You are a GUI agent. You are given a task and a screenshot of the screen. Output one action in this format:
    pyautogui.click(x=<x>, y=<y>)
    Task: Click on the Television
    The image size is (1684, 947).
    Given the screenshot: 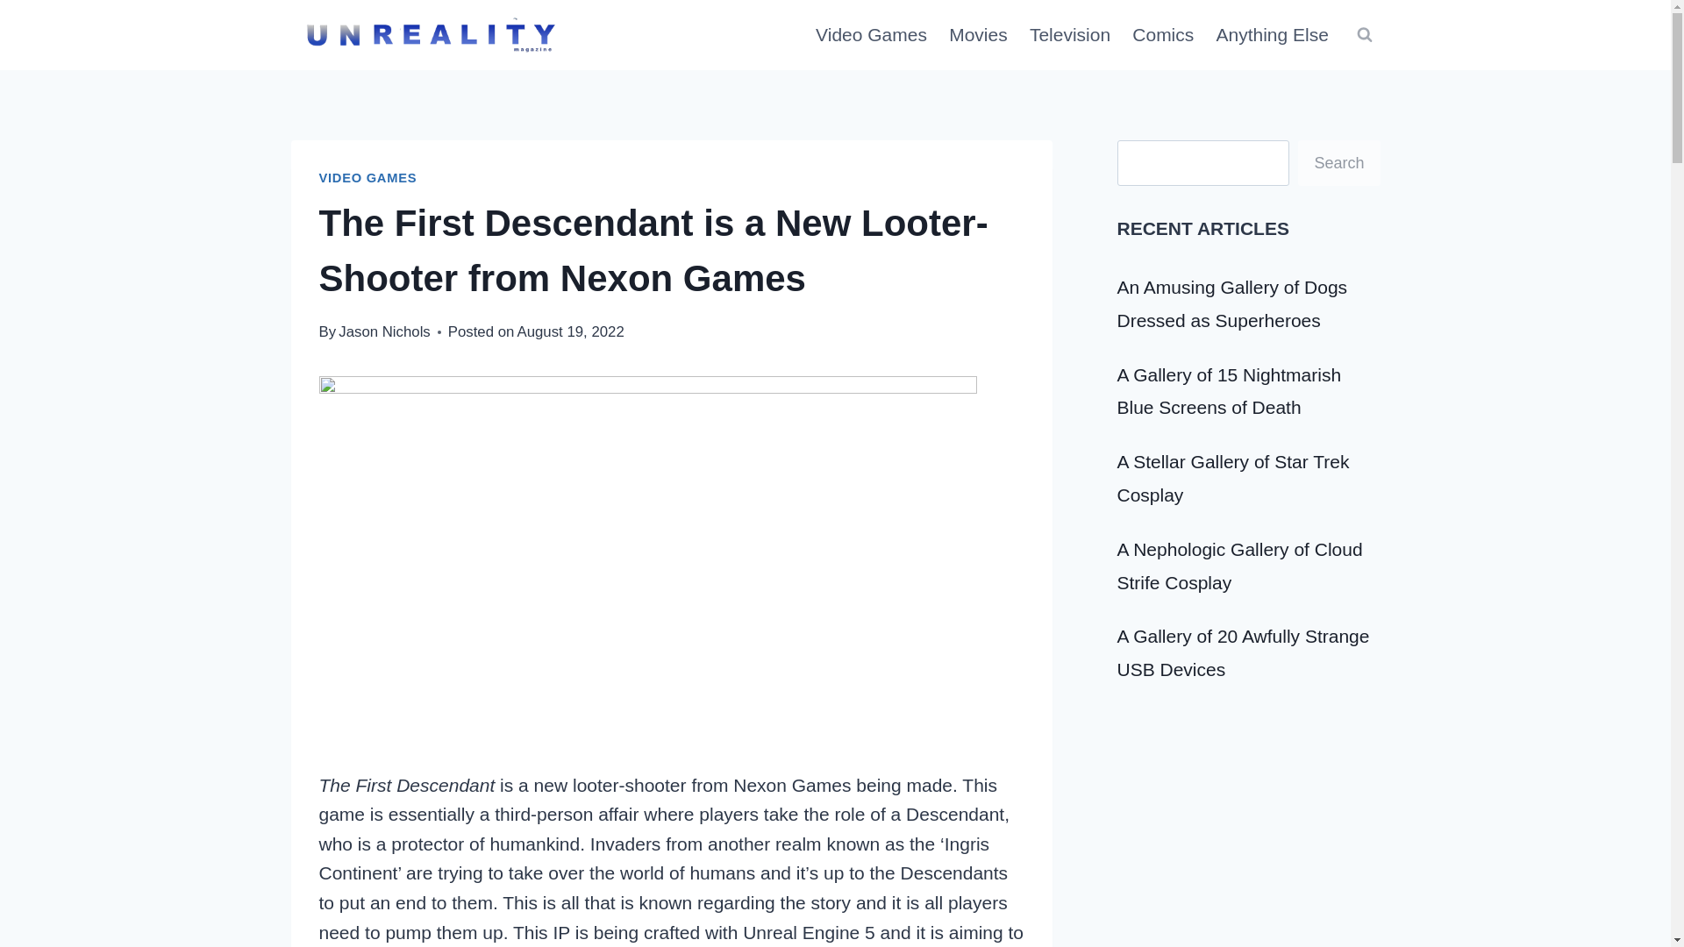 What is the action you would take?
    pyautogui.click(x=1070, y=35)
    